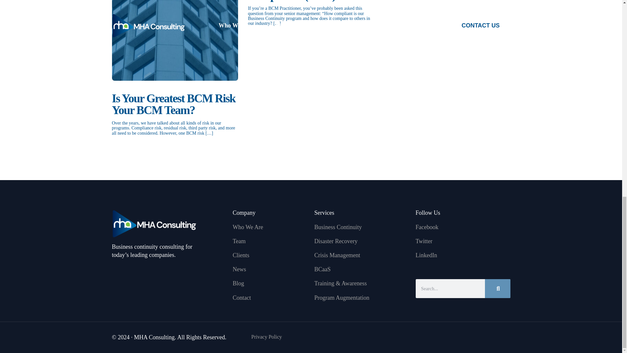 This screenshot has width=627, height=353. Describe the element at coordinates (175, 104) in the screenshot. I see `Is Your Greatest BCM Risk Your BCM Team?` at that location.